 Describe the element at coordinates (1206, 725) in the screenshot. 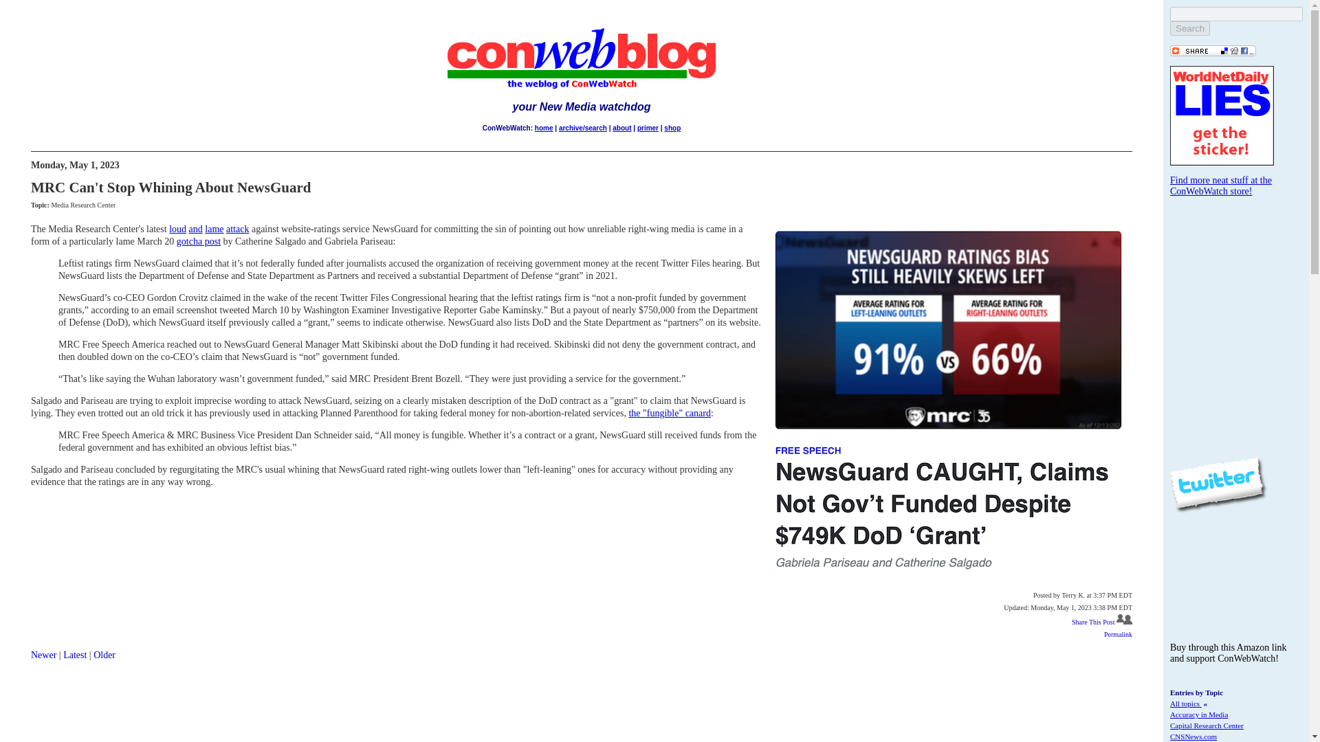

I see `Capital Research Center` at that location.